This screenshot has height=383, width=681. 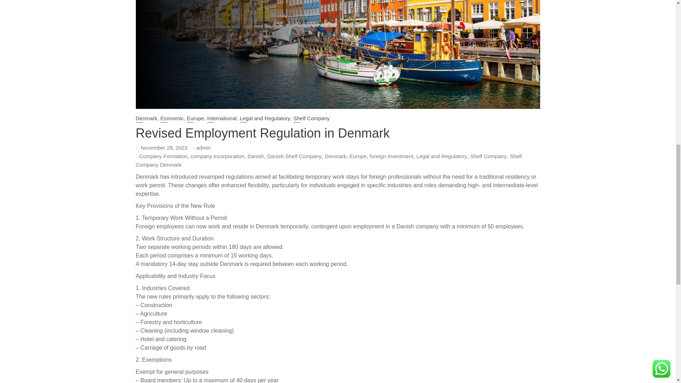 What do you see at coordinates (203, 148) in the screenshot?
I see `admin` at bounding box center [203, 148].